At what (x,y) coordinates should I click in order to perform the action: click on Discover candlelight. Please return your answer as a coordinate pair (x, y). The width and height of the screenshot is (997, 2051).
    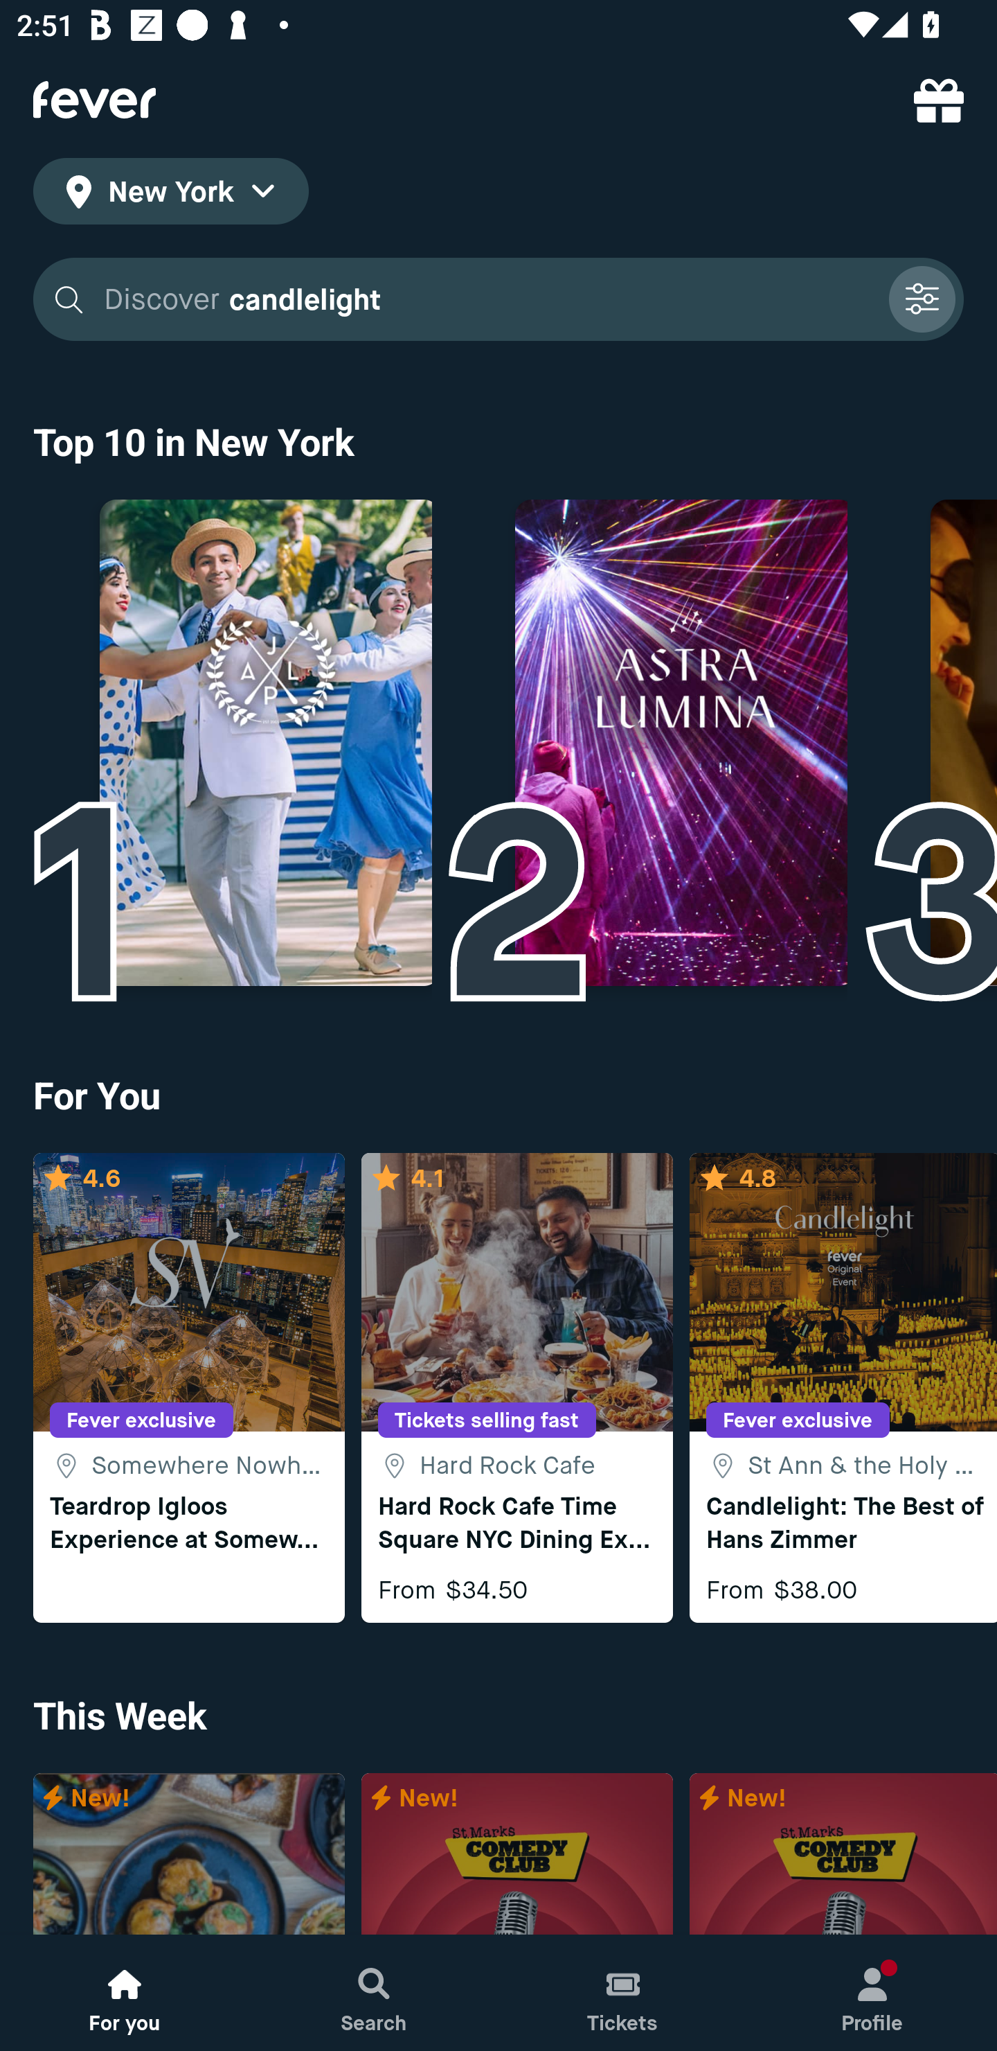
    Looking at the image, I should click on (487, 299).